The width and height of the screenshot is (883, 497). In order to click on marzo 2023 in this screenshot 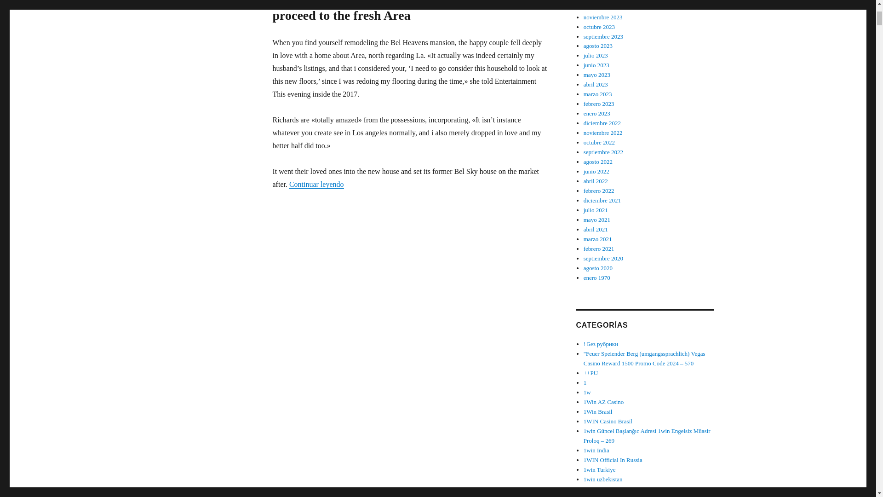, I will do `click(598, 94)`.